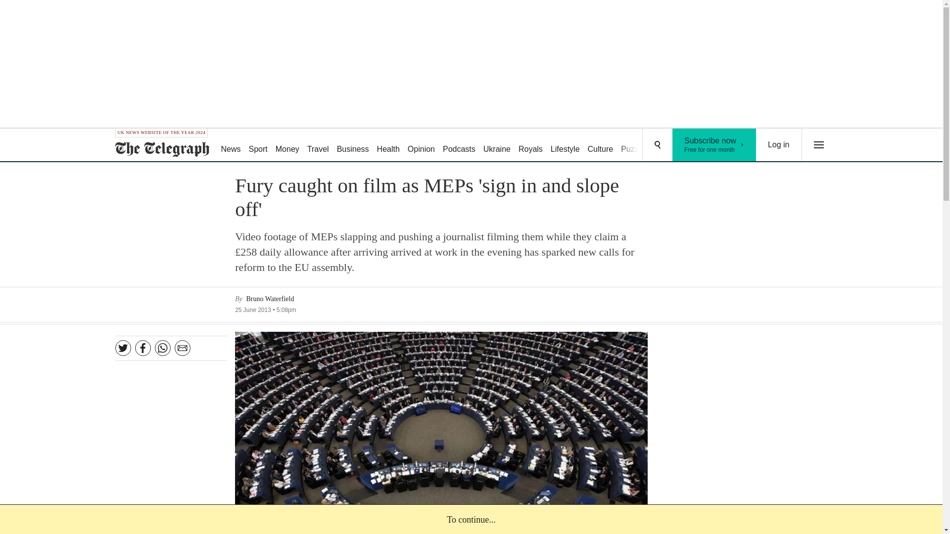 The image size is (950, 534). I want to click on Health, so click(388, 145).